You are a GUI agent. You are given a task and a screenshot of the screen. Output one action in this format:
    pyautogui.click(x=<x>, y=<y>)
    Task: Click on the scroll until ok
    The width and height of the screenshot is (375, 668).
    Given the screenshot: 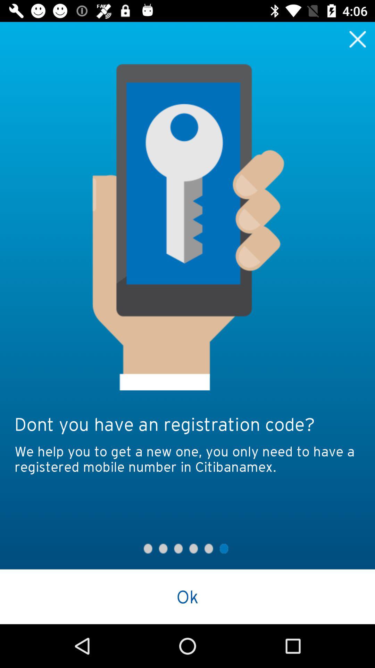 What is the action you would take?
    pyautogui.click(x=187, y=596)
    